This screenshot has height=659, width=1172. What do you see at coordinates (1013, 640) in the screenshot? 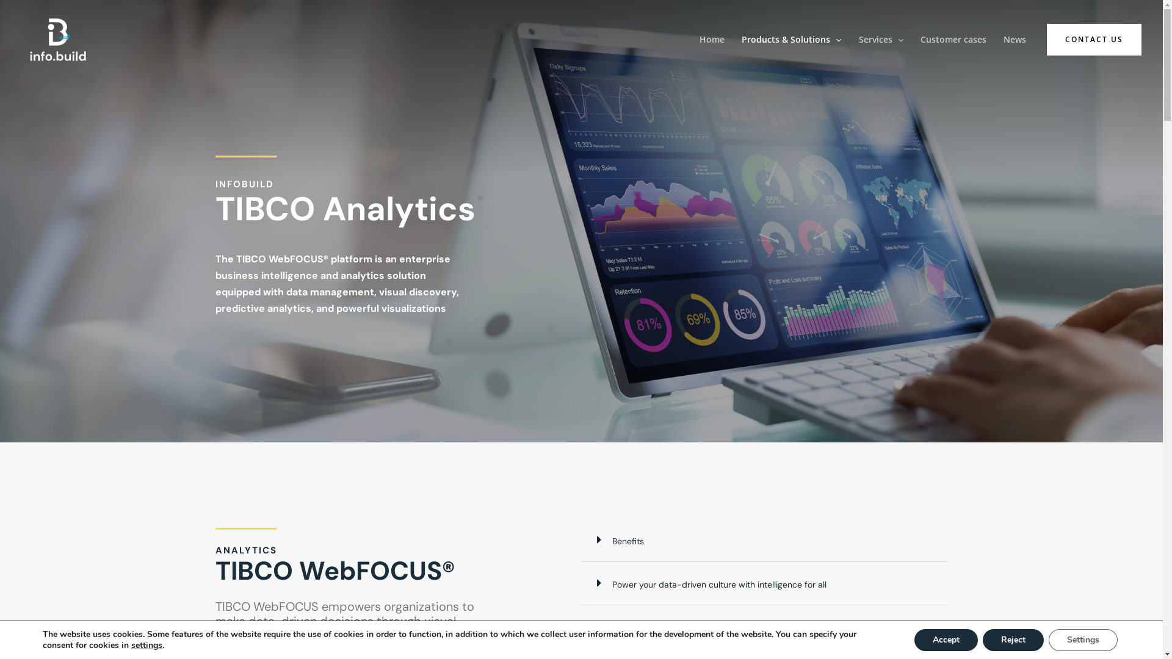
I see `Reject` at bounding box center [1013, 640].